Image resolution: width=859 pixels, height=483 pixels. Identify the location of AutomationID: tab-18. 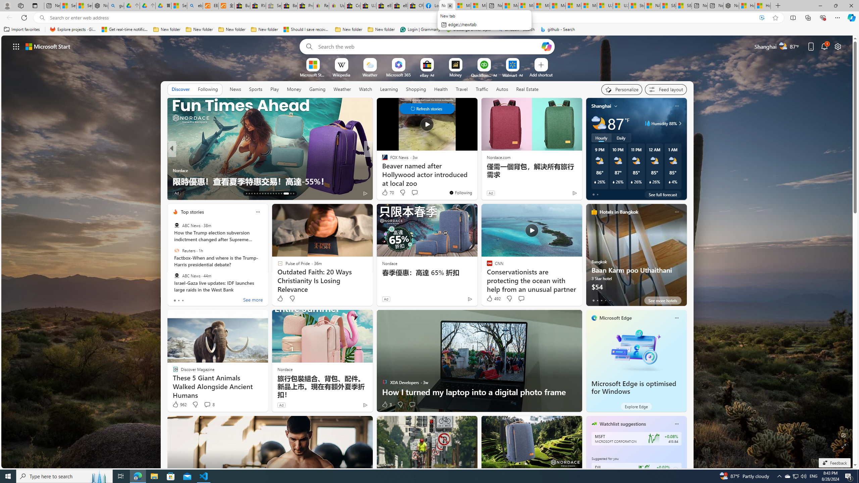
(260, 194).